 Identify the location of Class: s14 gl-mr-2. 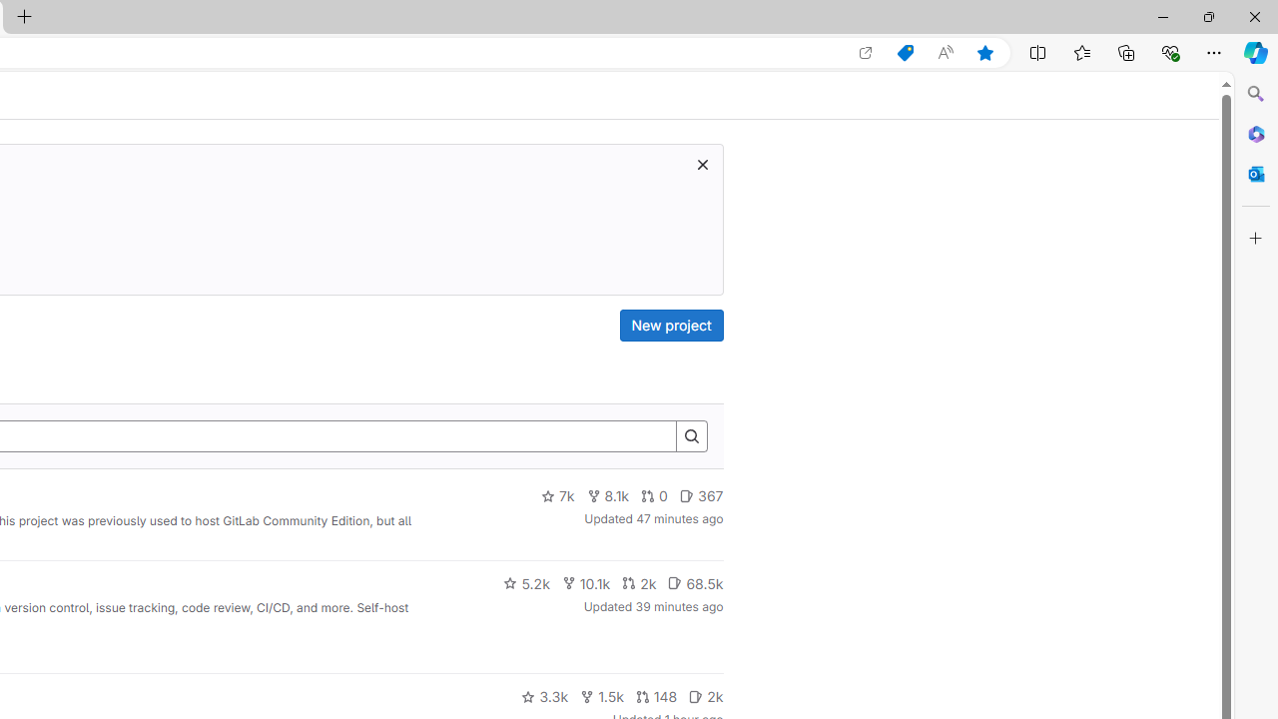
(696, 695).